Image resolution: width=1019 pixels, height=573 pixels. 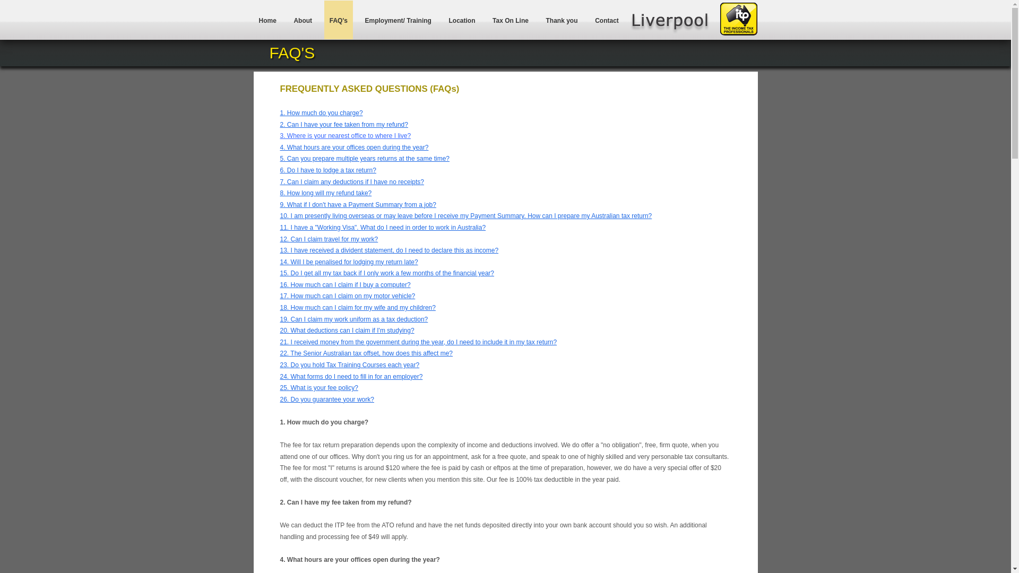 What do you see at coordinates (339, 20) in the screenshot?
I see `FAQ's` at bounding box center [339, 20].